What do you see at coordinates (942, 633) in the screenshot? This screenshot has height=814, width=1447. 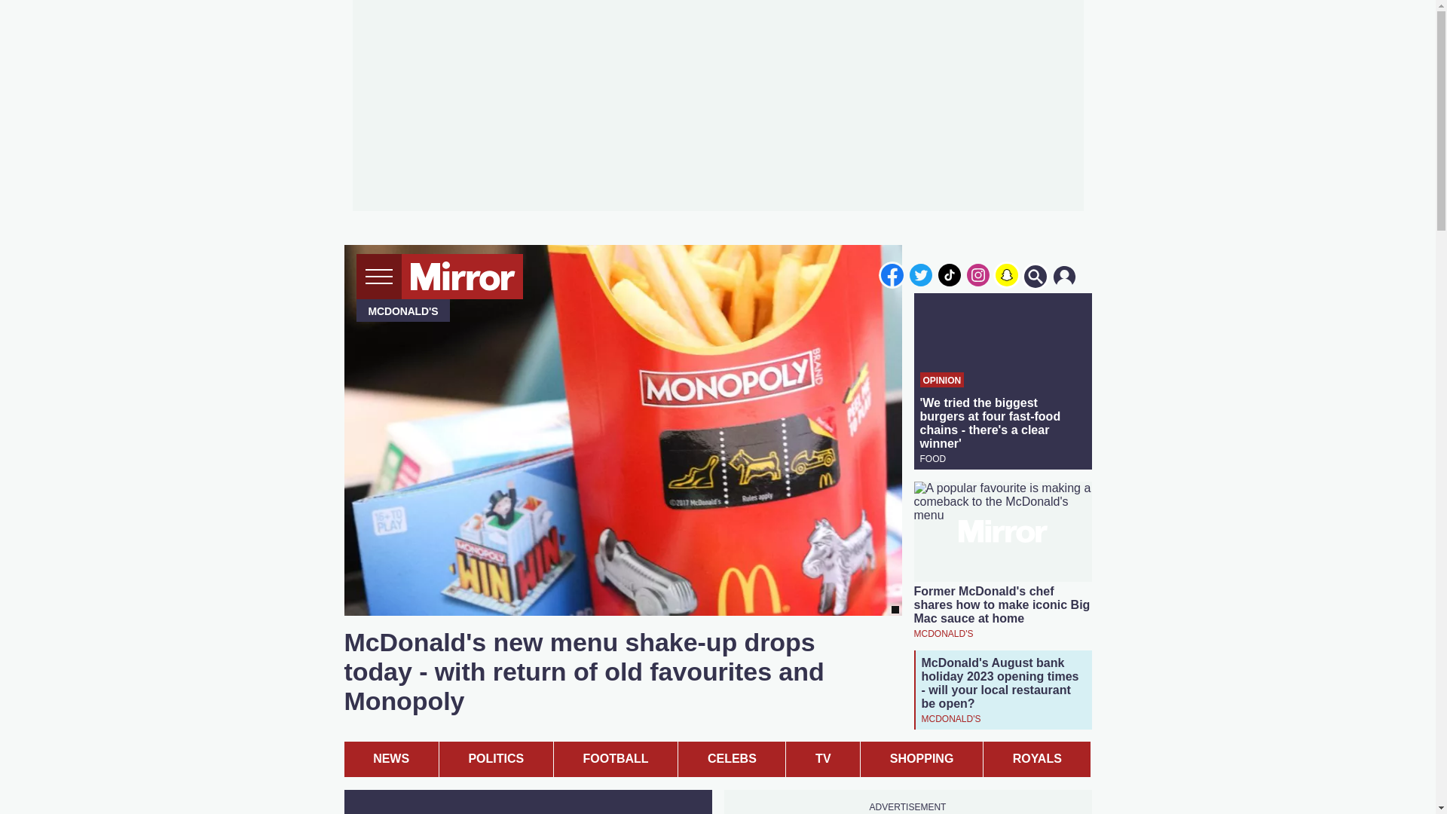 I see `MCDONALD'S` at bounding box center [942, 633].